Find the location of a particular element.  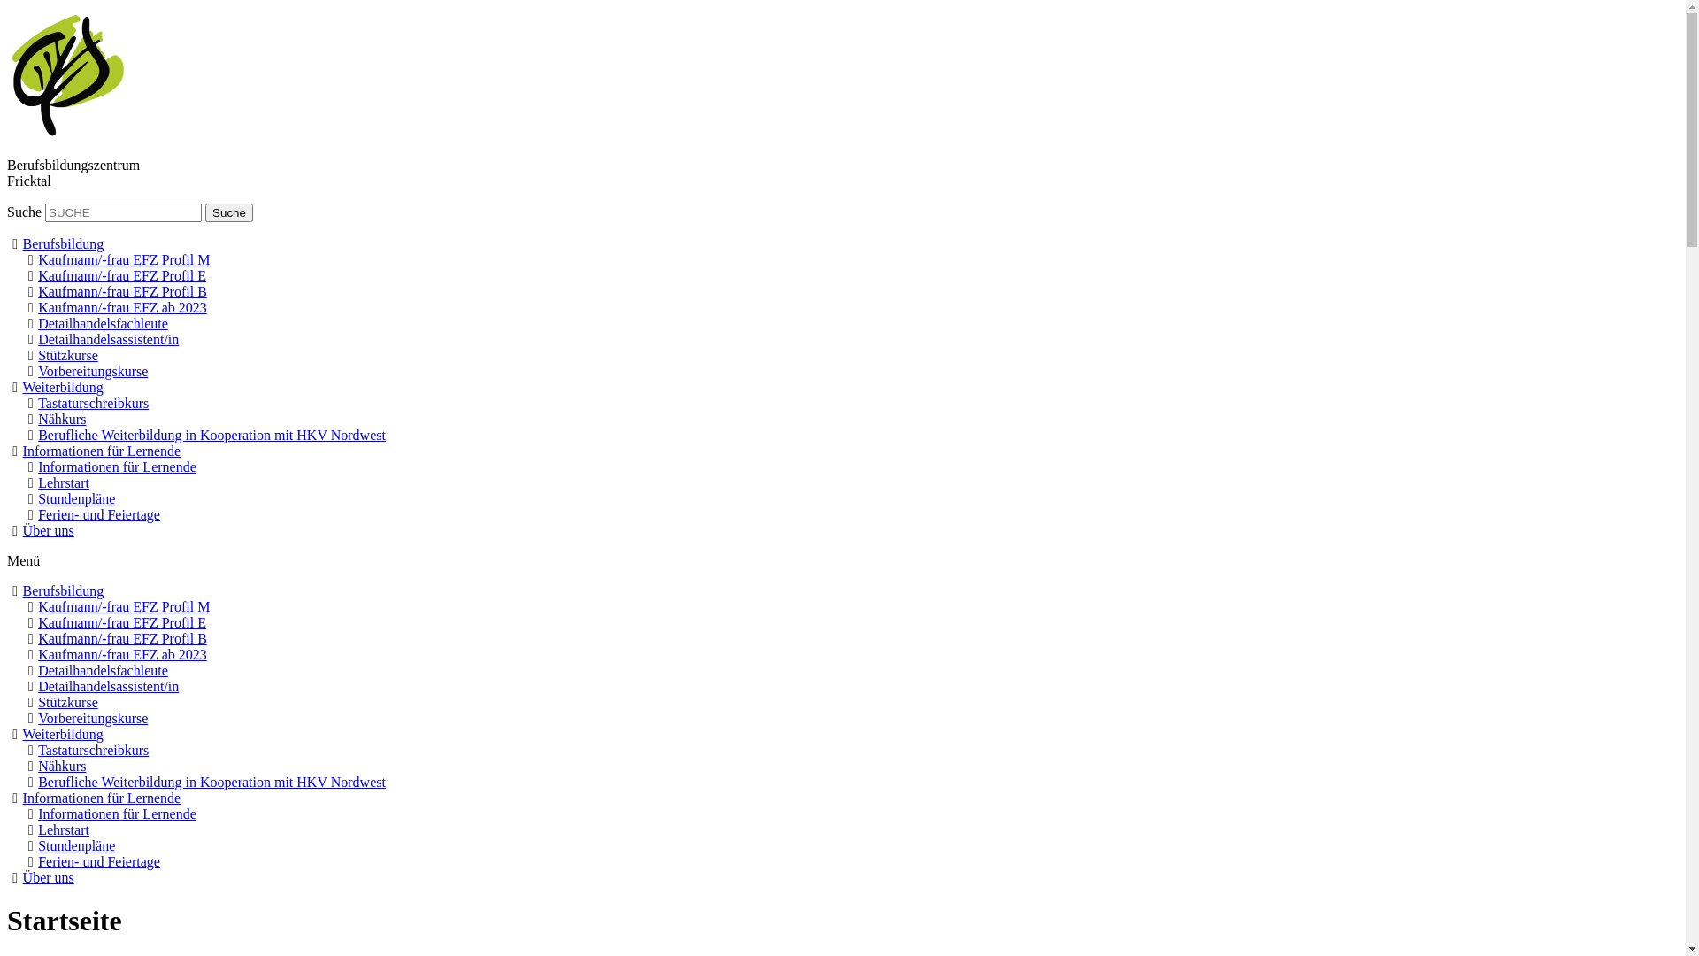

Kaufmann/-frau EFZ Profil E is located at coordinates (122, 276).